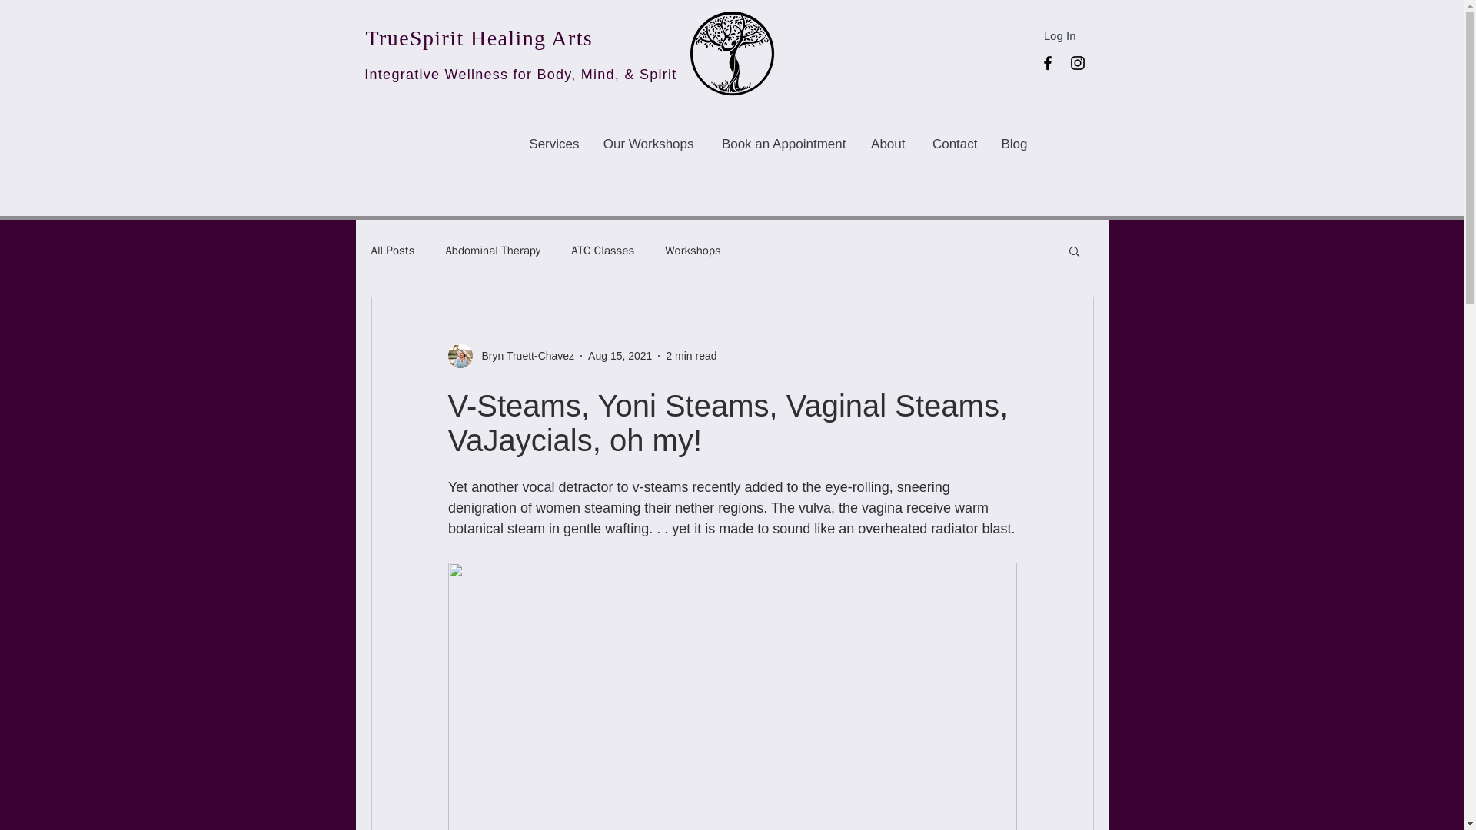 Image resolution: width=1476 pixels, height=830 pixels. Describe the element at coordinates (781, 144) in the screenshot. I see `Book an Appointment` at that location.